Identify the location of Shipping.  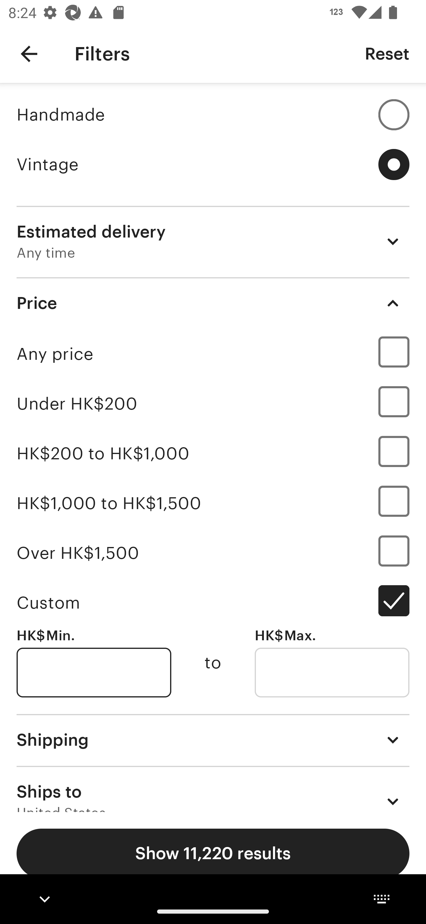
(213, 740).